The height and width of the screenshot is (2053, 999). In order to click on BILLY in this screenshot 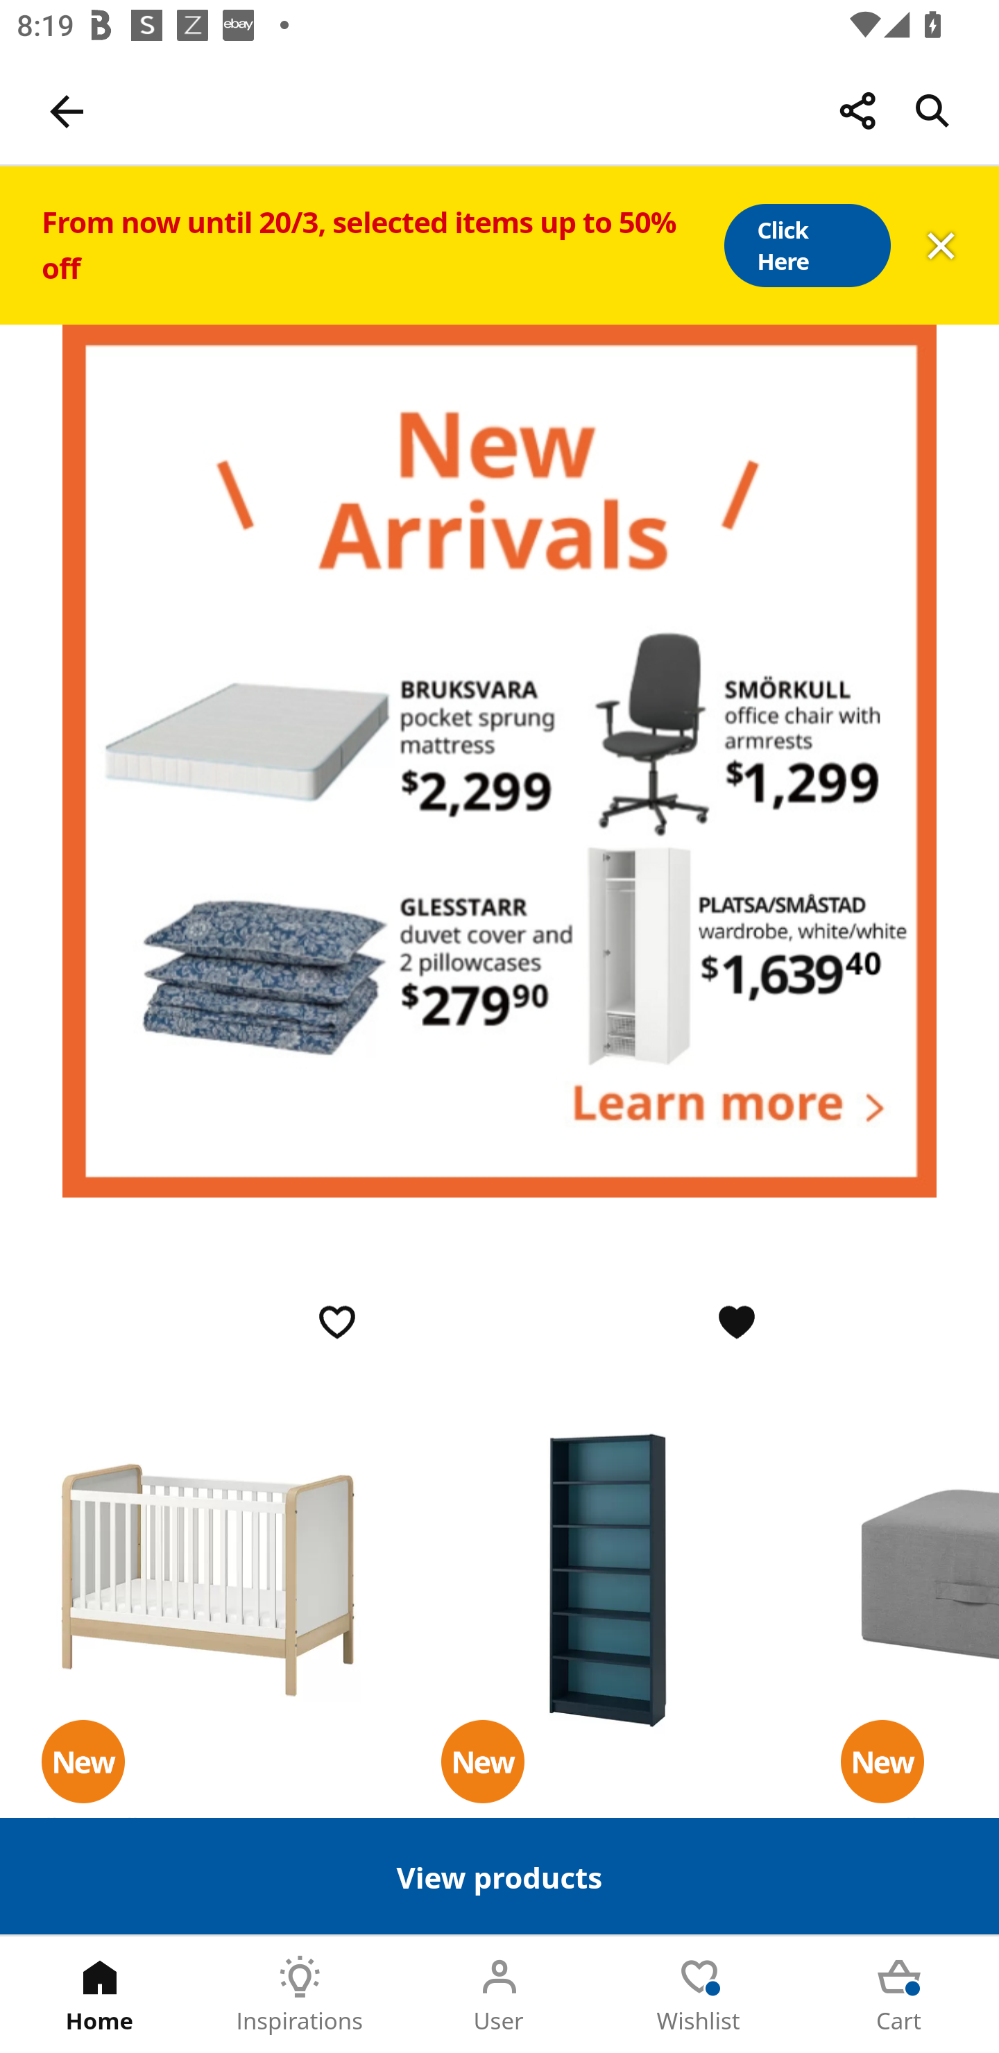, I will do `click(608, 1579)`.